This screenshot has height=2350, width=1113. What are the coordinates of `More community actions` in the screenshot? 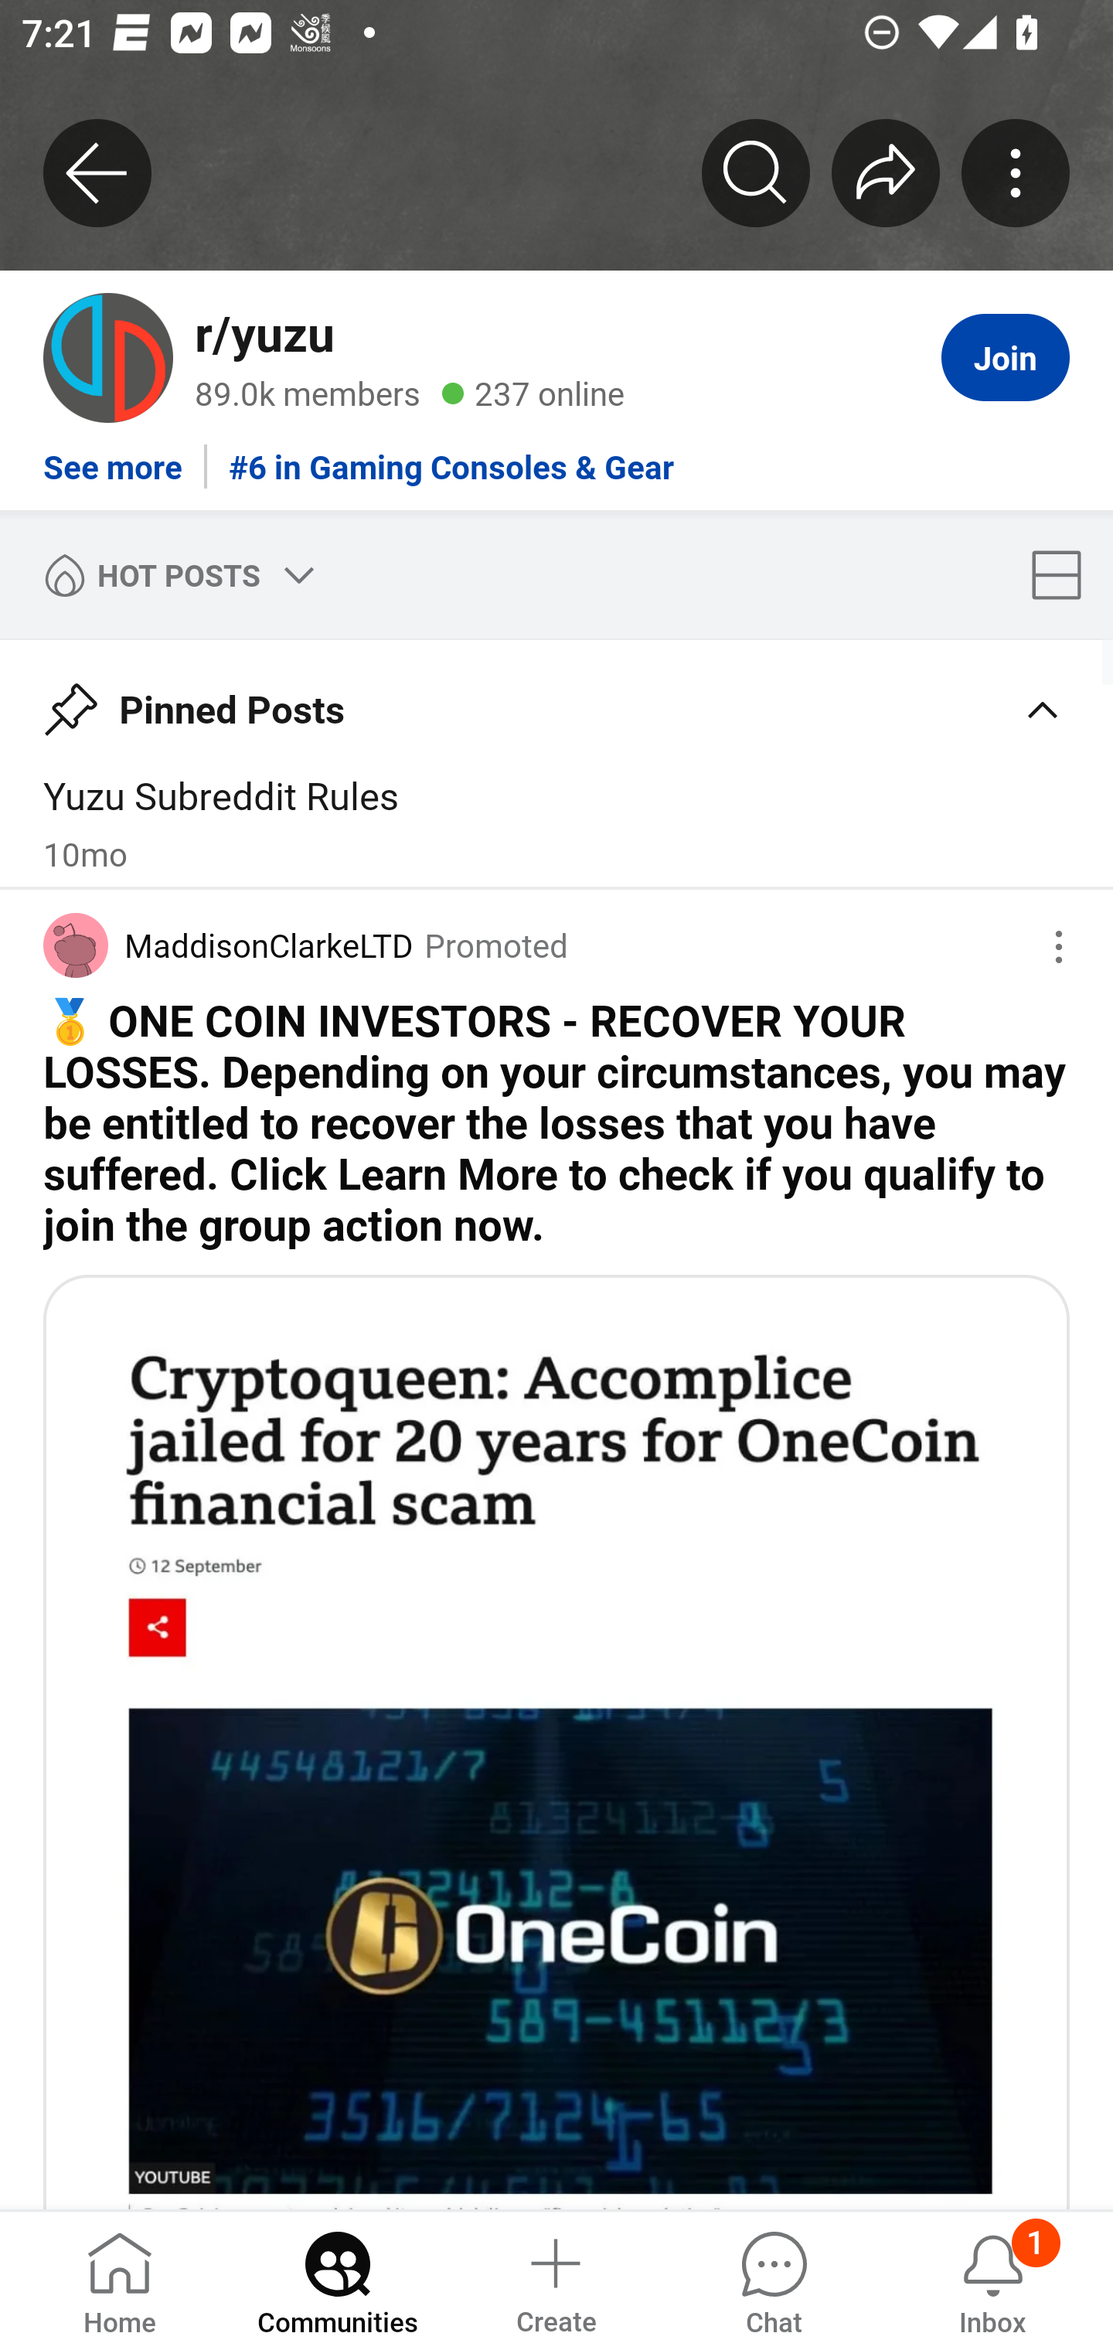 It's located at (1016, 172).